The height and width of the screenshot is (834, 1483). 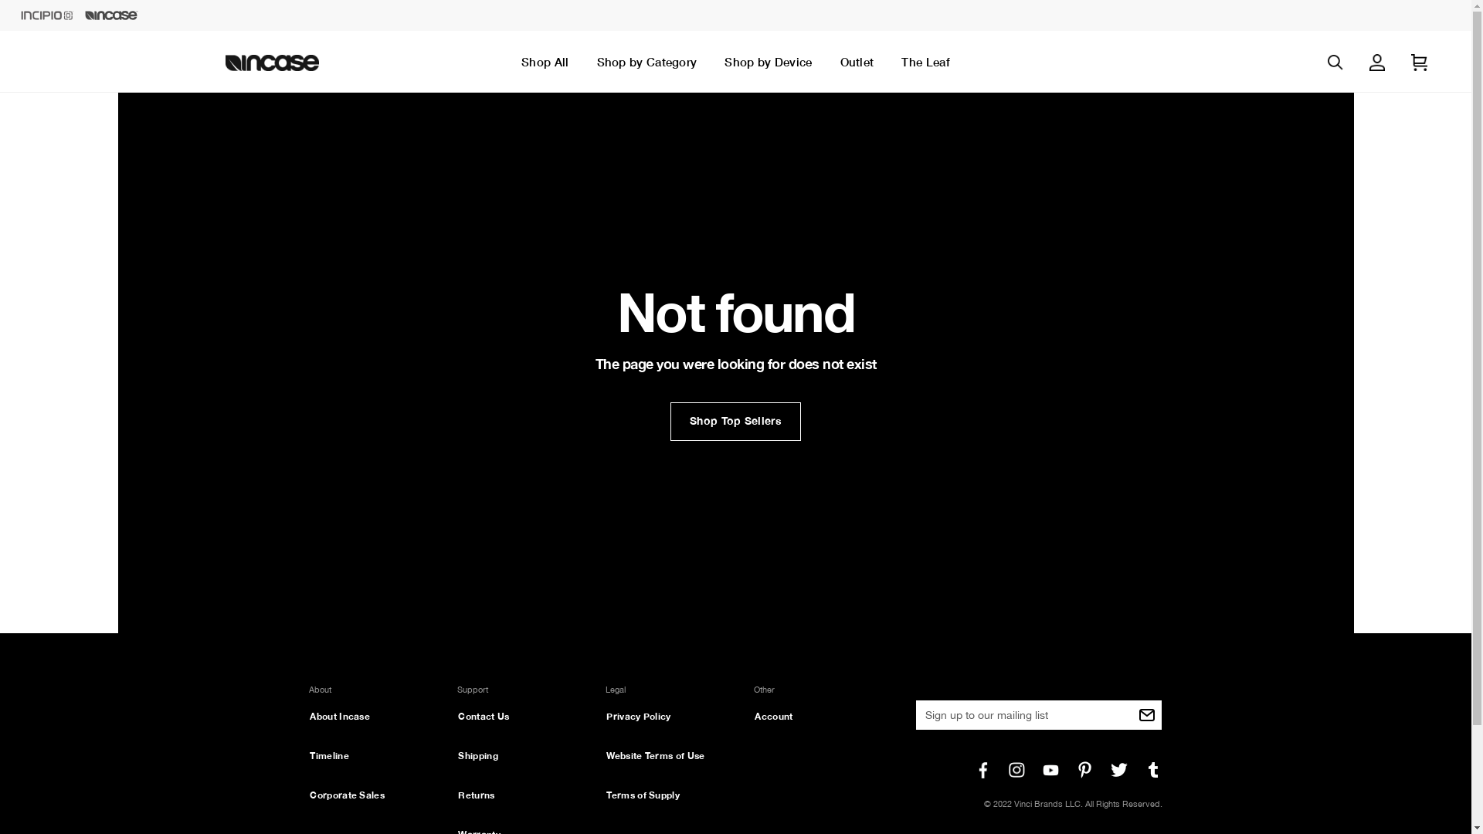 I want to click on The Leaf, so click(x=925, y=62).